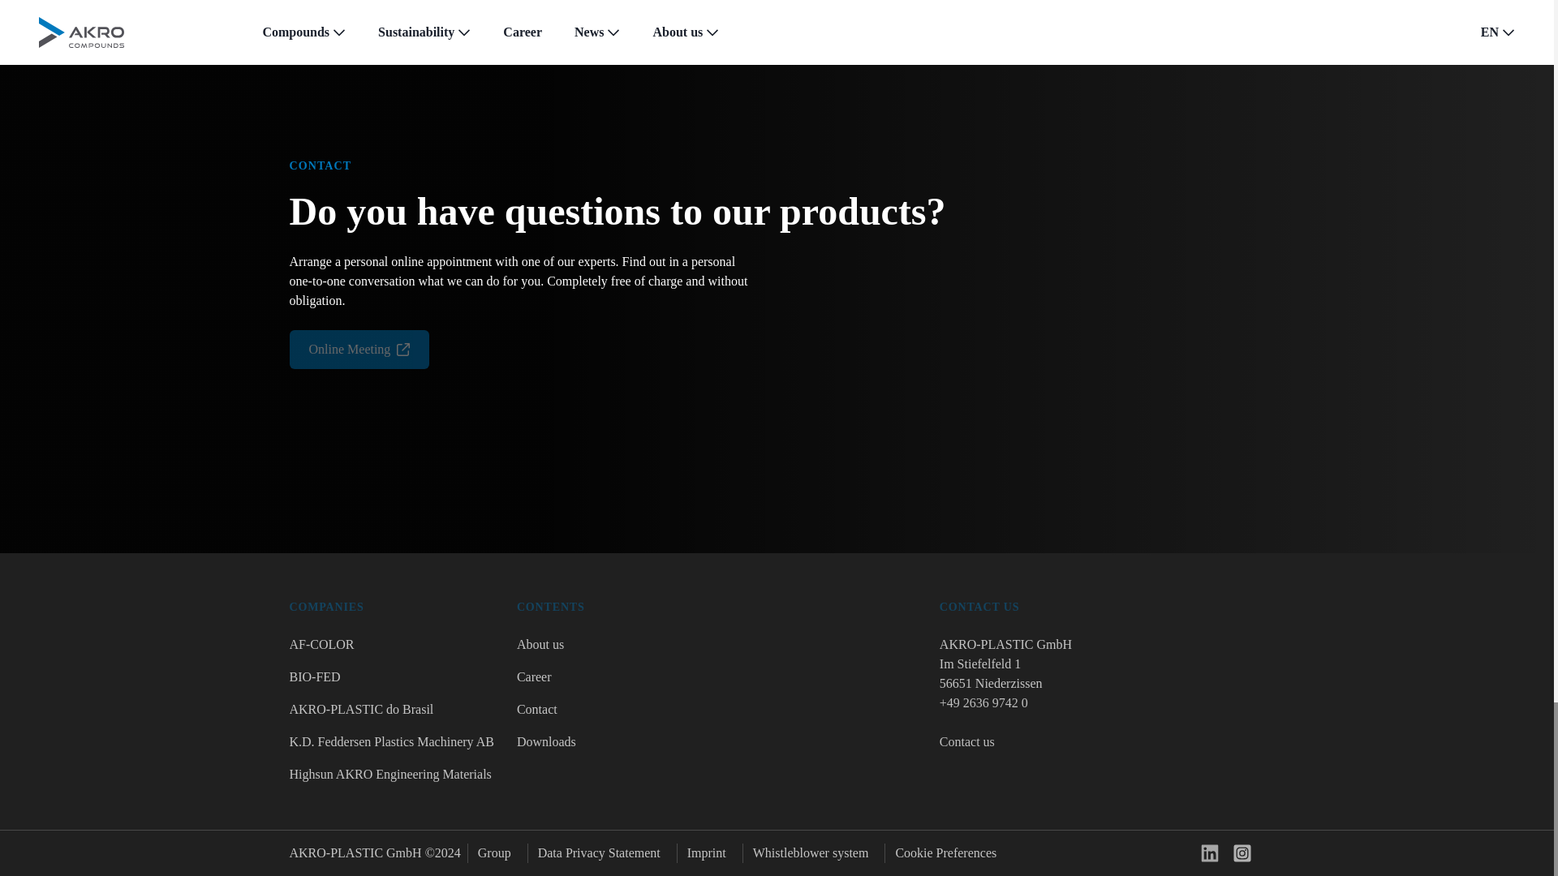  I want to click on AKRO-PLASTIC do Brasil, so click(391, 709).